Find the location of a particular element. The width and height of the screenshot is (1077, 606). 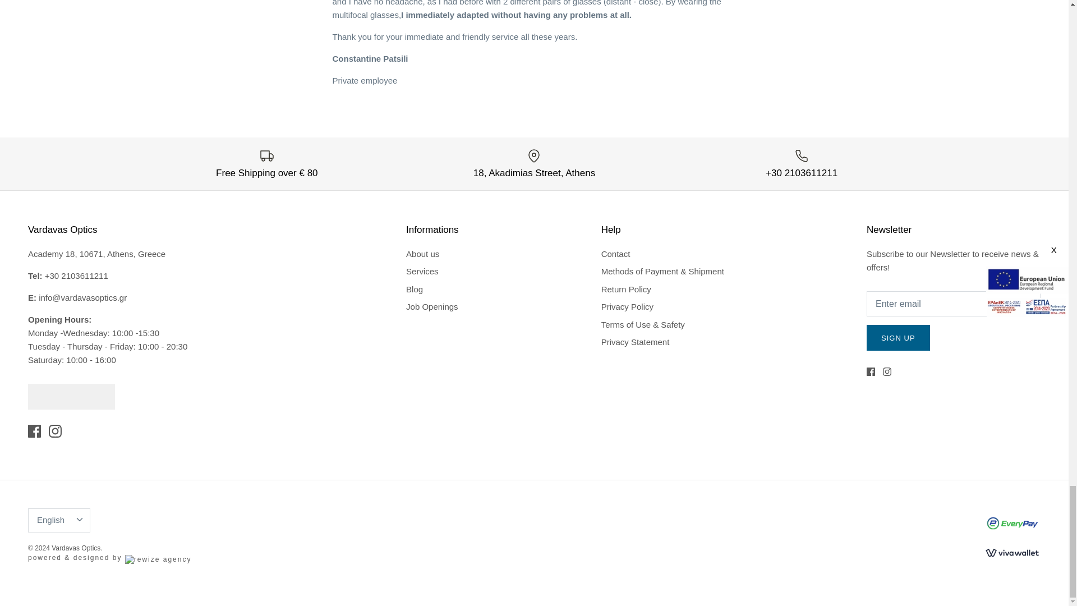

Facebook is located at coordinates (871, 371).